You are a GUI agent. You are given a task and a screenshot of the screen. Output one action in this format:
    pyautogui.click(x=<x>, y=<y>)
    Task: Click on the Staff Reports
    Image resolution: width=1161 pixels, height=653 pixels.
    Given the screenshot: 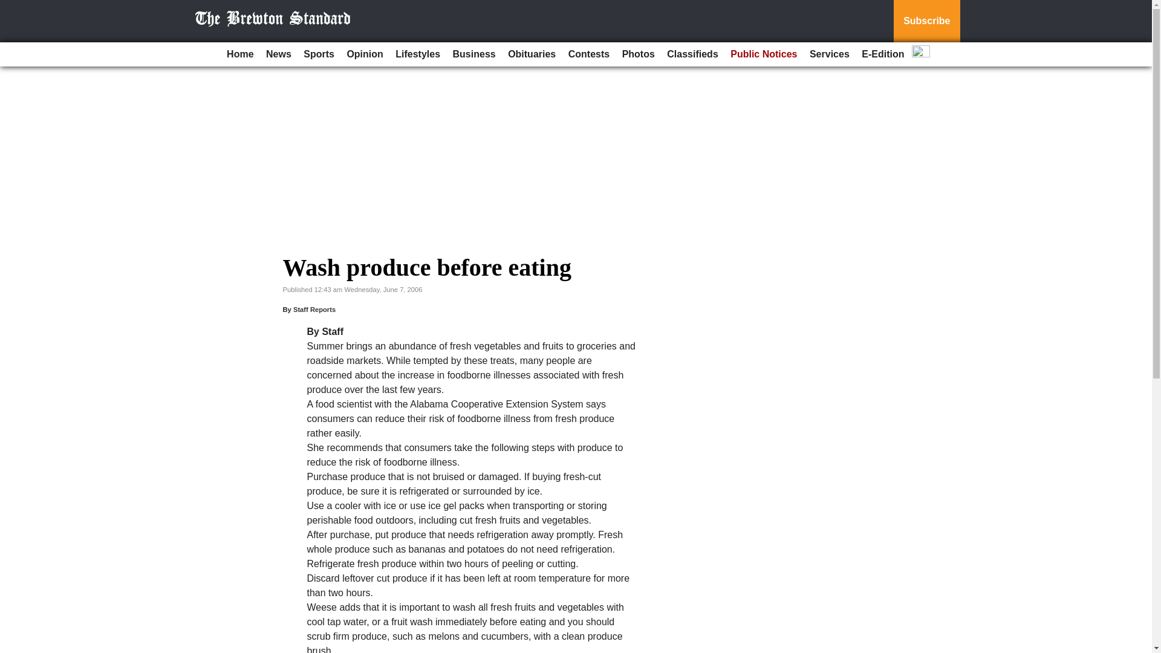 What is the action you would take?
    pyautogui.click(x=314, y=310)
    